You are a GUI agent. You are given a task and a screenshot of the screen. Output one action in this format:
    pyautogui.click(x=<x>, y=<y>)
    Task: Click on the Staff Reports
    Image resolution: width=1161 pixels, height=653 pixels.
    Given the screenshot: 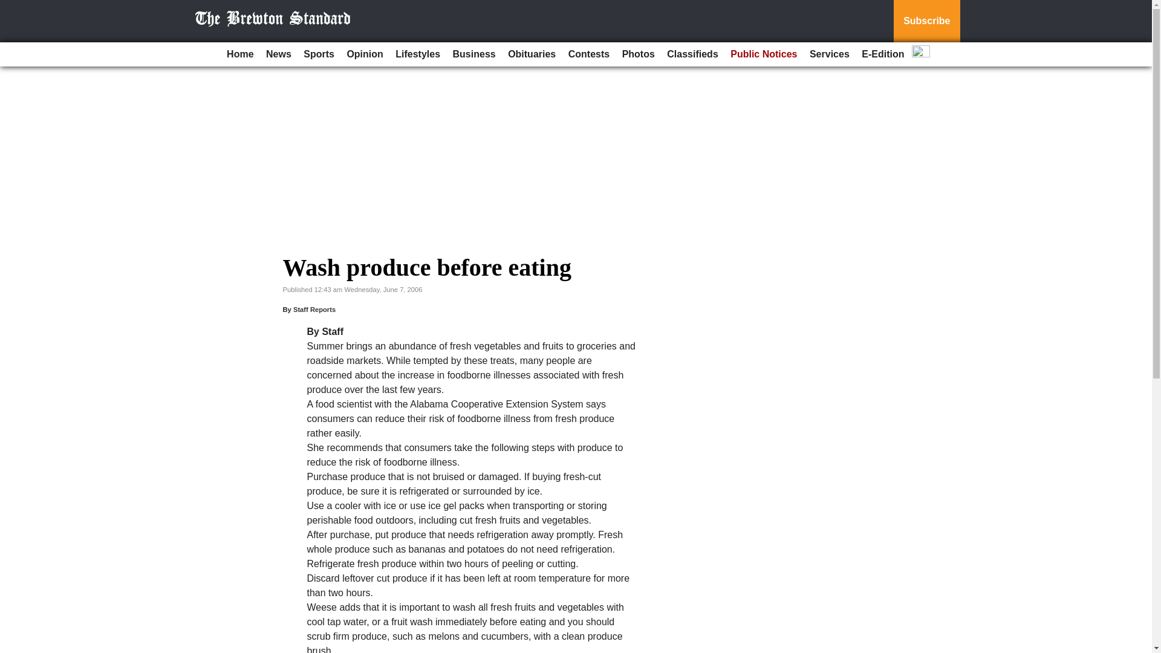 What is the action you would take?
    pyautogui.click(x=314, y=310)
    